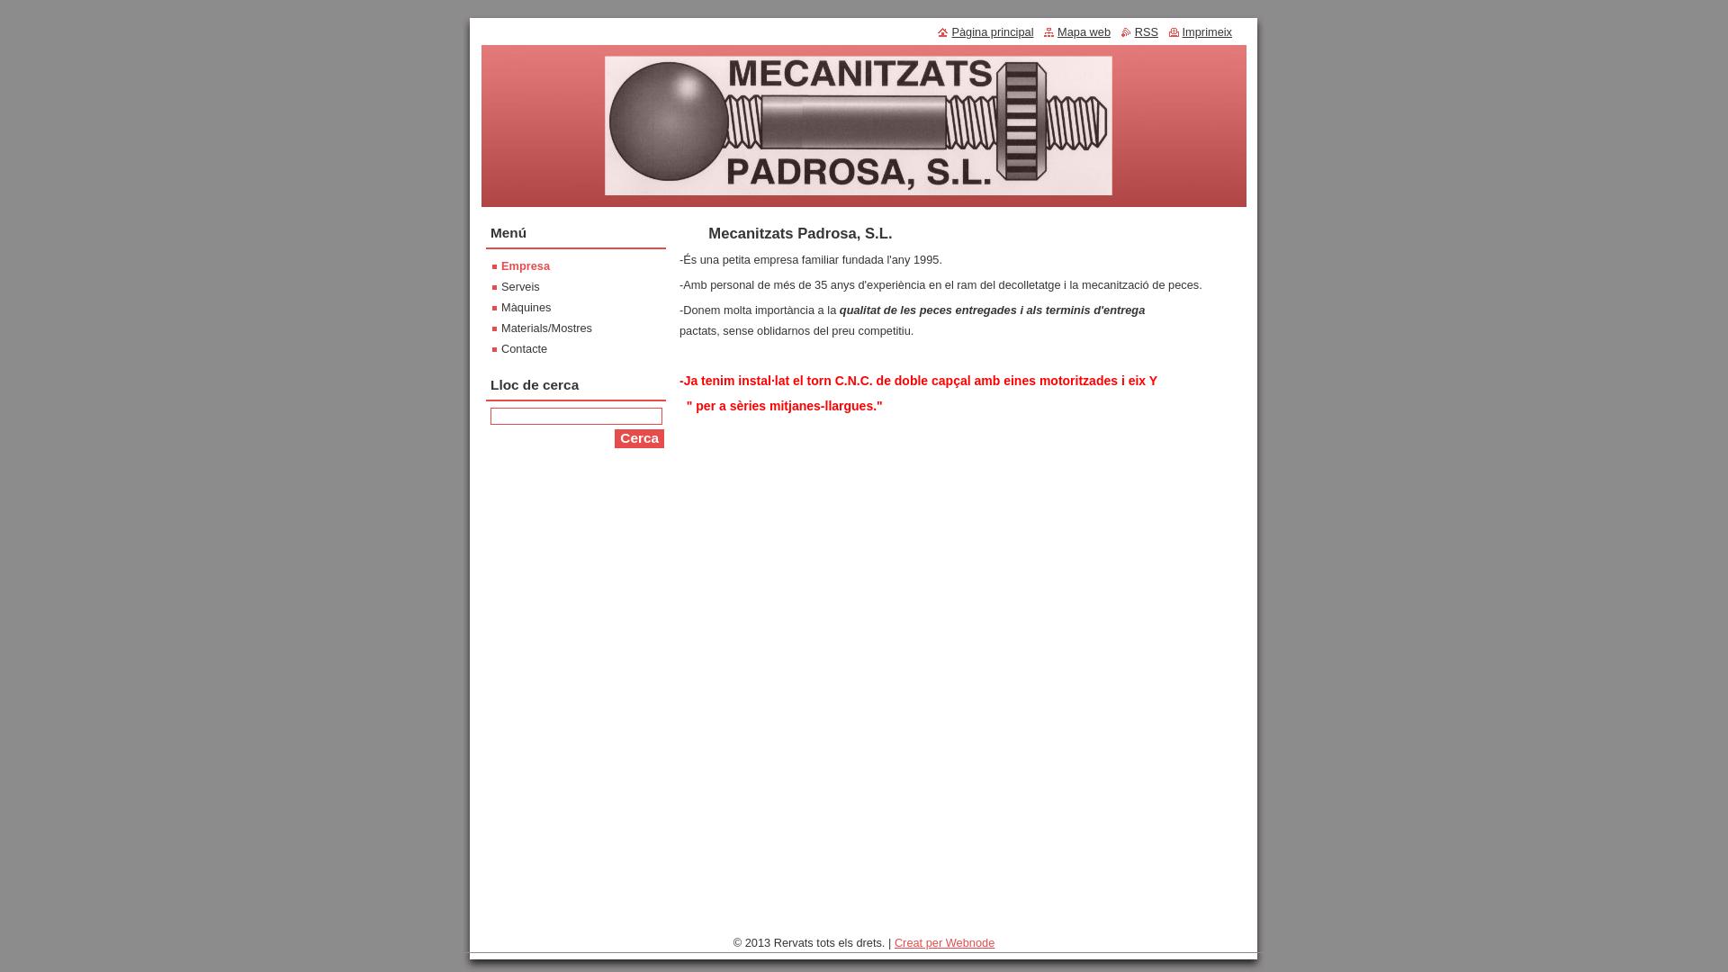  What do you see at coordinates (517, 286) in the screenshot?
I see `Serveis` at bounding box center [517, 286].